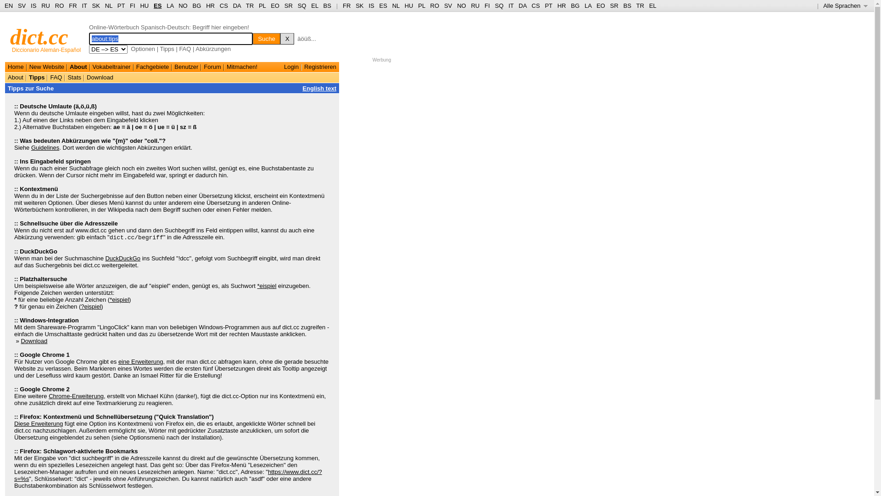 The width and height of the screenshot is (881, 496). What do you see at coordinates (287, 39) in the screenshot?
I see `X` at bounding box center [287, 39].